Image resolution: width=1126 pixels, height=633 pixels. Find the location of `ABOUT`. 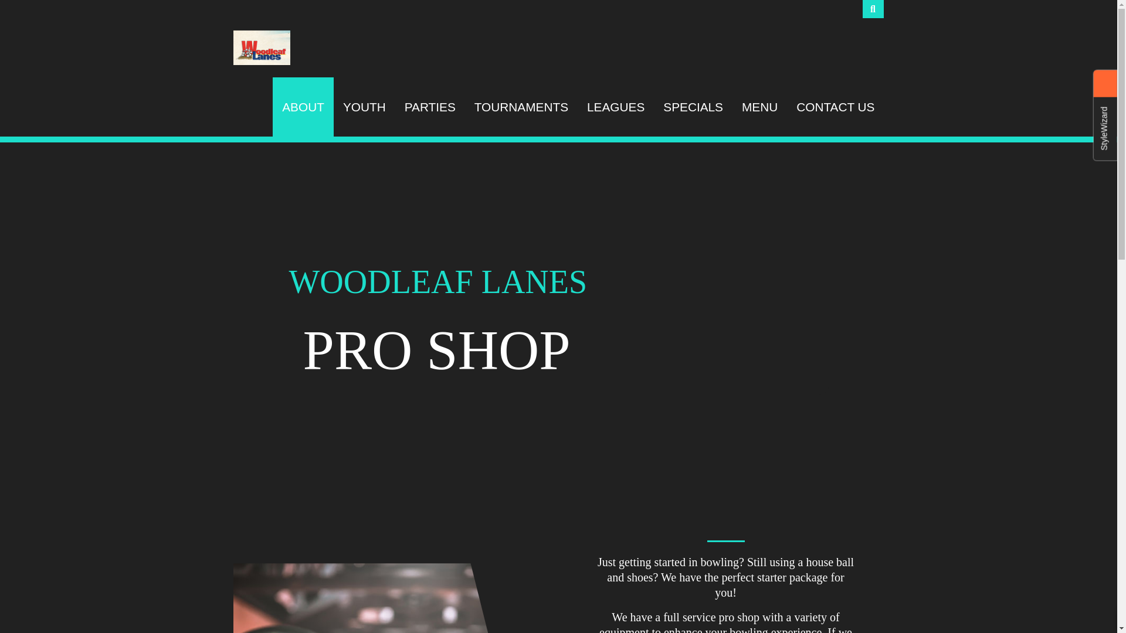

ABOUT is located at coordinates (303, 107).